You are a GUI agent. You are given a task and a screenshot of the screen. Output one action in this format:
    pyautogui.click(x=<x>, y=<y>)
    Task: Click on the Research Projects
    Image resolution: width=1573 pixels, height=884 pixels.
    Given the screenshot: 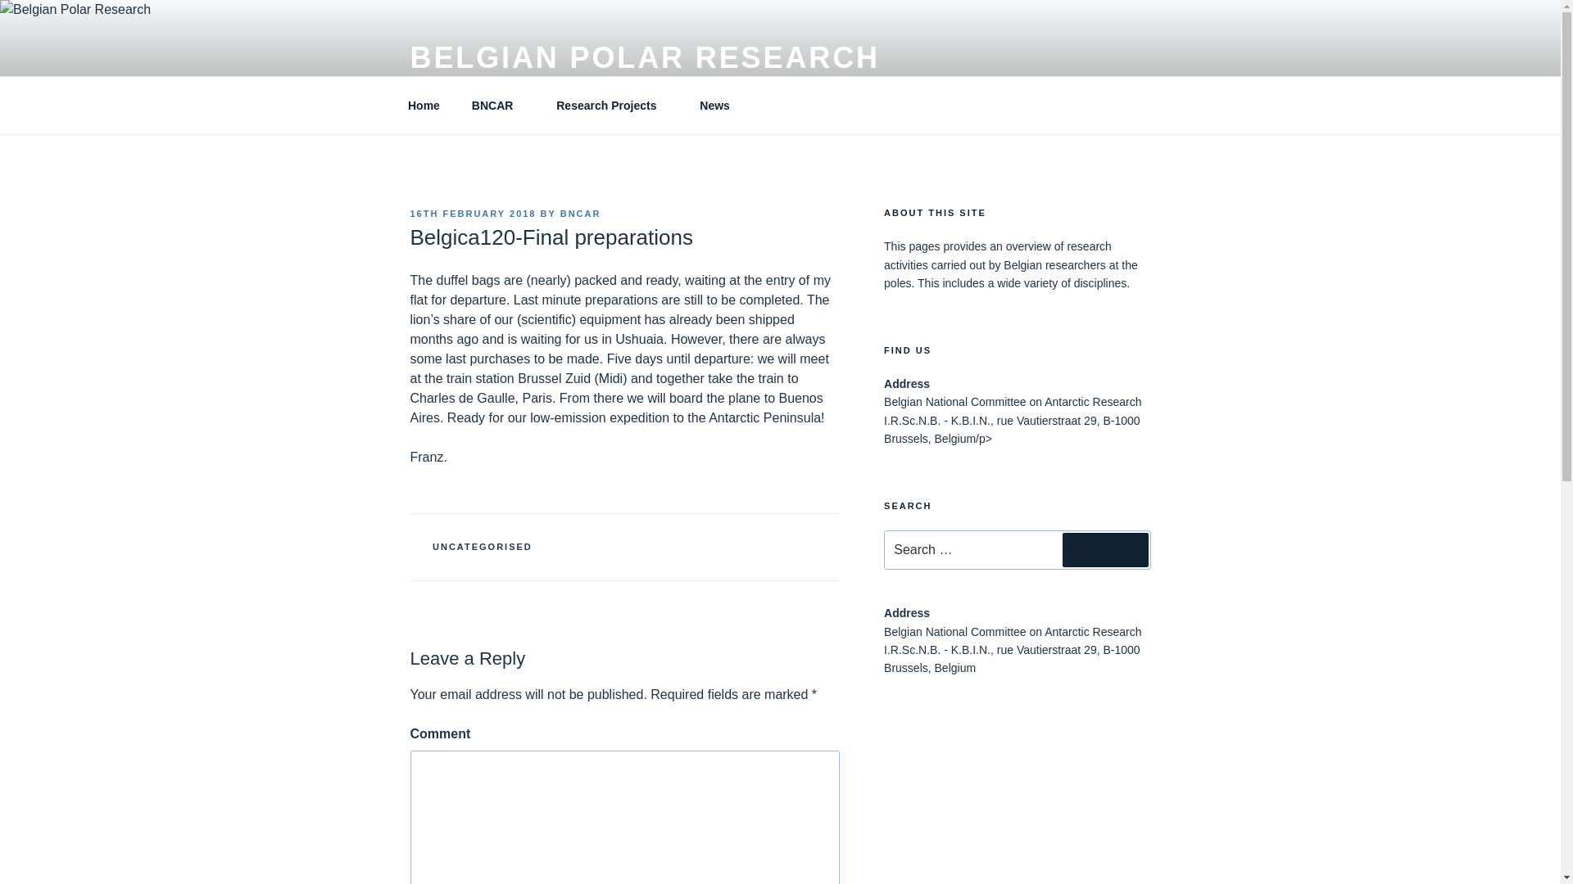 What is the action you would take?
    pyautogui.click(x=613, y=105)
    